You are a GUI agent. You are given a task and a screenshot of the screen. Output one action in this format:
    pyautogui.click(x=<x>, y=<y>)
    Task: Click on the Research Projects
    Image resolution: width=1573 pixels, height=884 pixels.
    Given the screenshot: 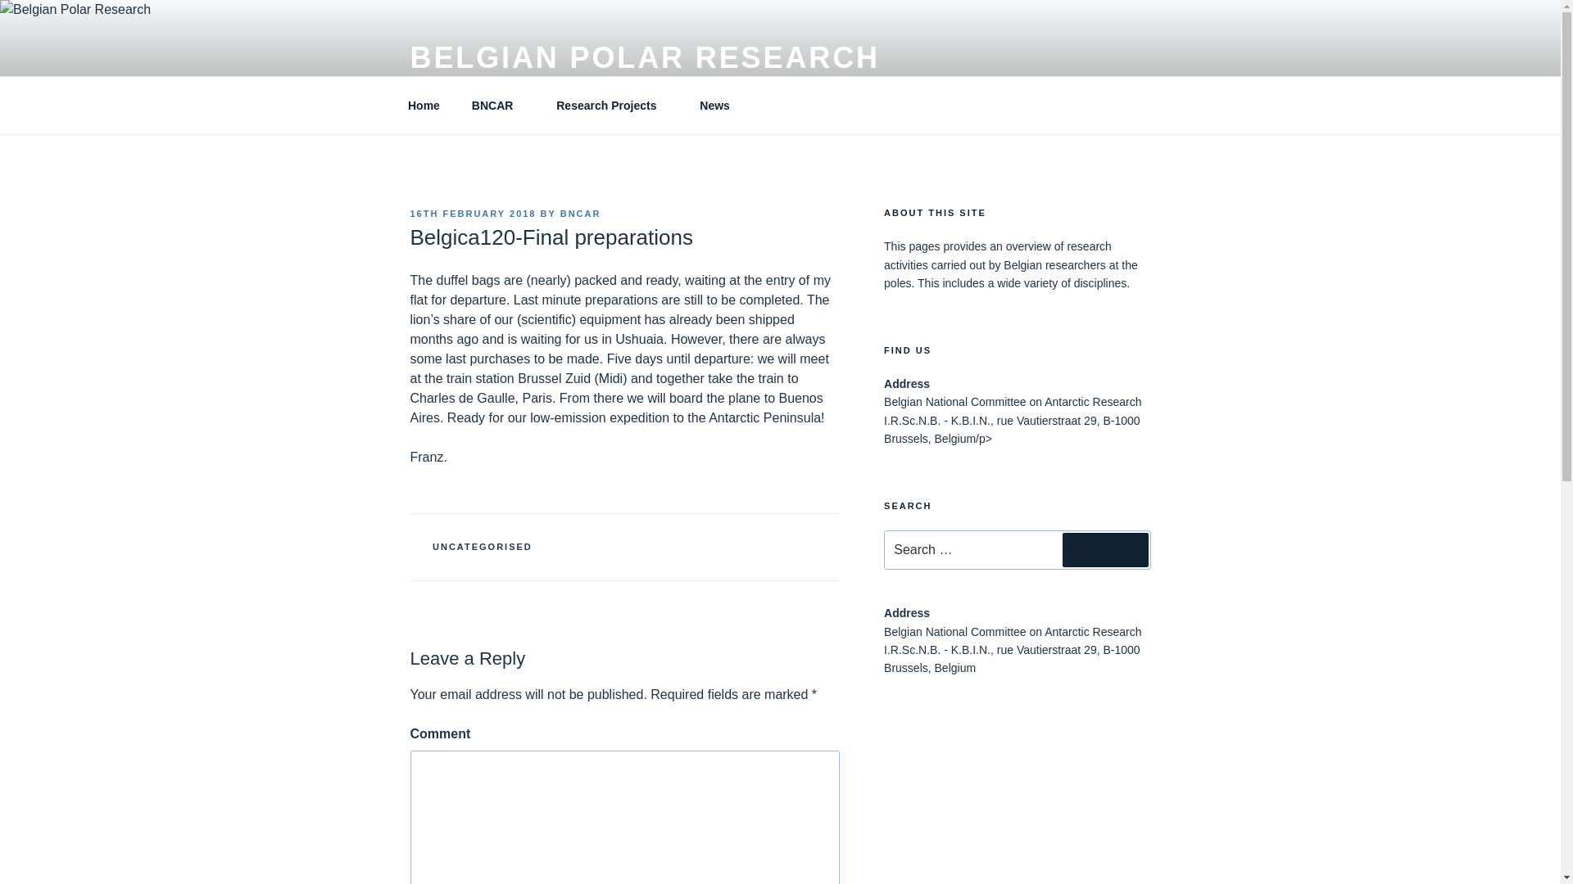 What is the action you would take?
    pyautogui.click(x=613, y=105)
    